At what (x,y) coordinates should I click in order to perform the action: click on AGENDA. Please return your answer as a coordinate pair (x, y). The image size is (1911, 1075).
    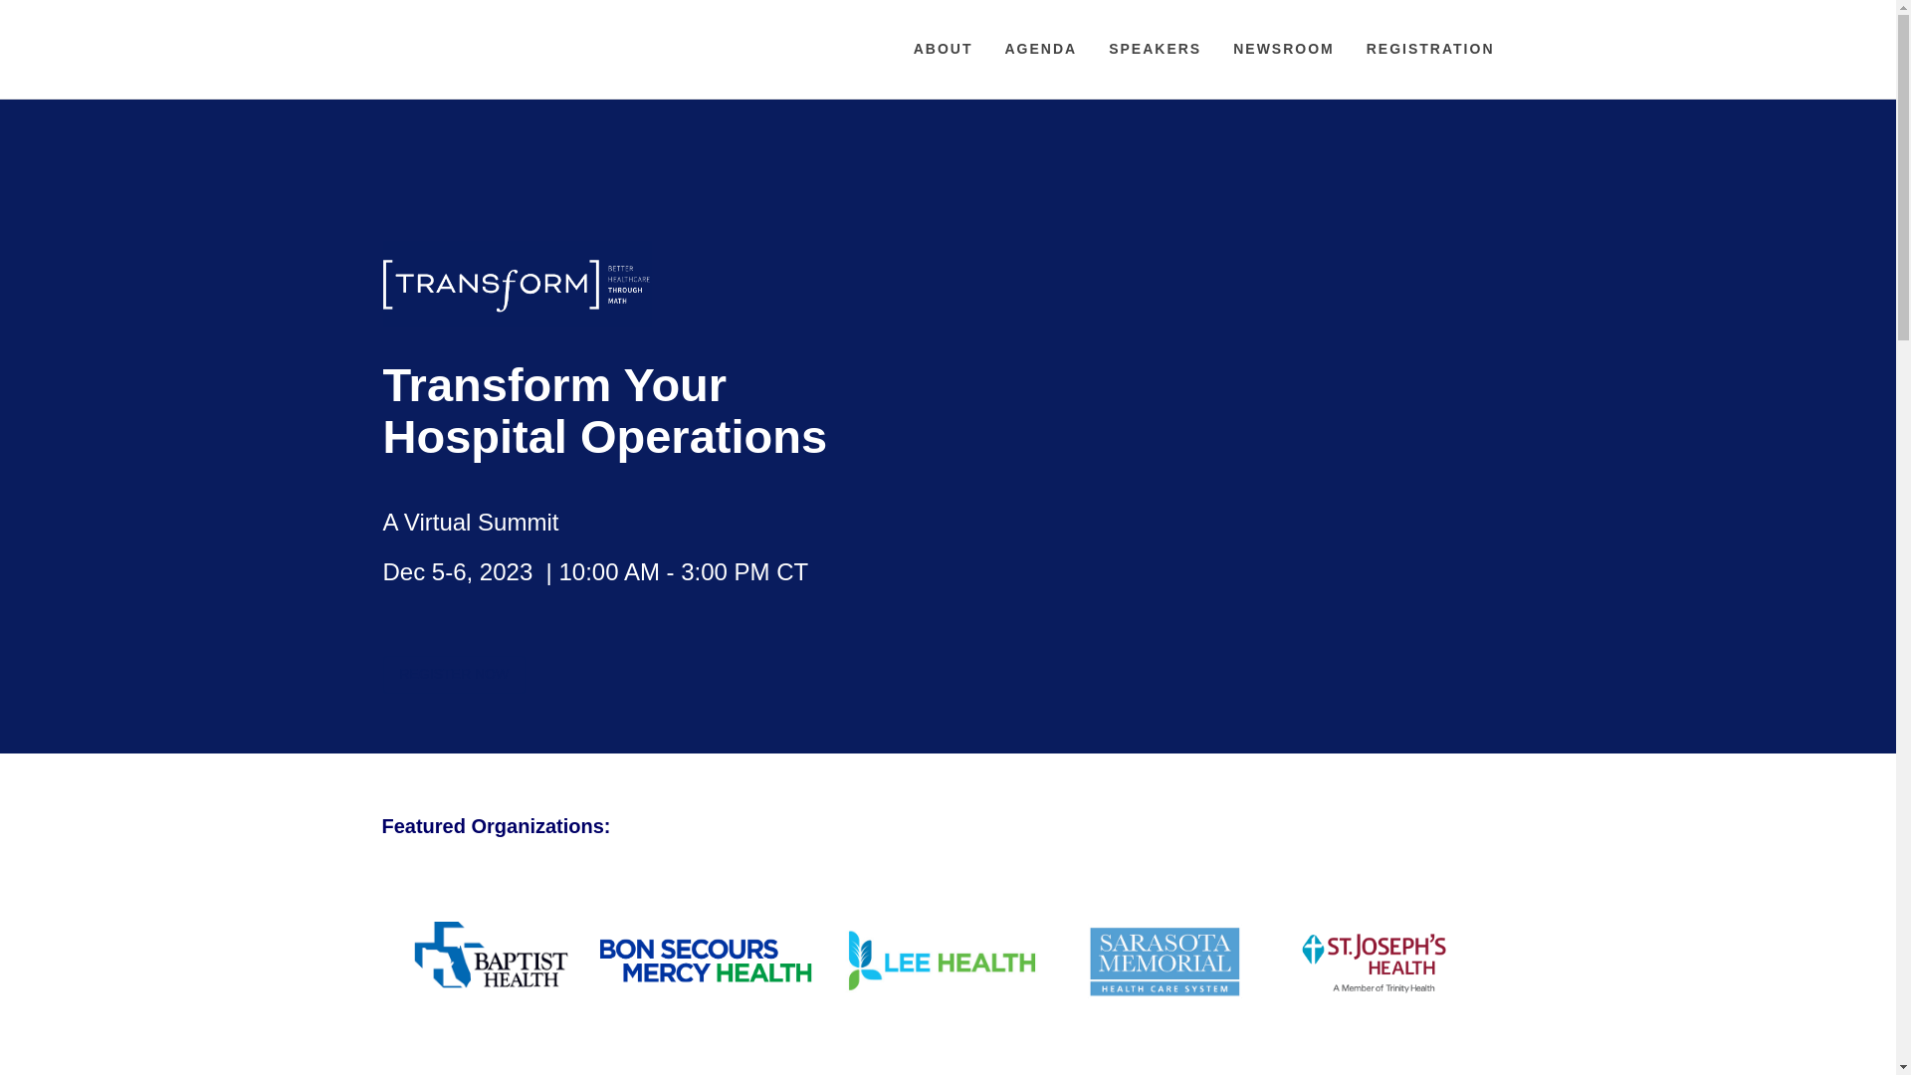
    Looking at the image, I should click on (1040, 49).